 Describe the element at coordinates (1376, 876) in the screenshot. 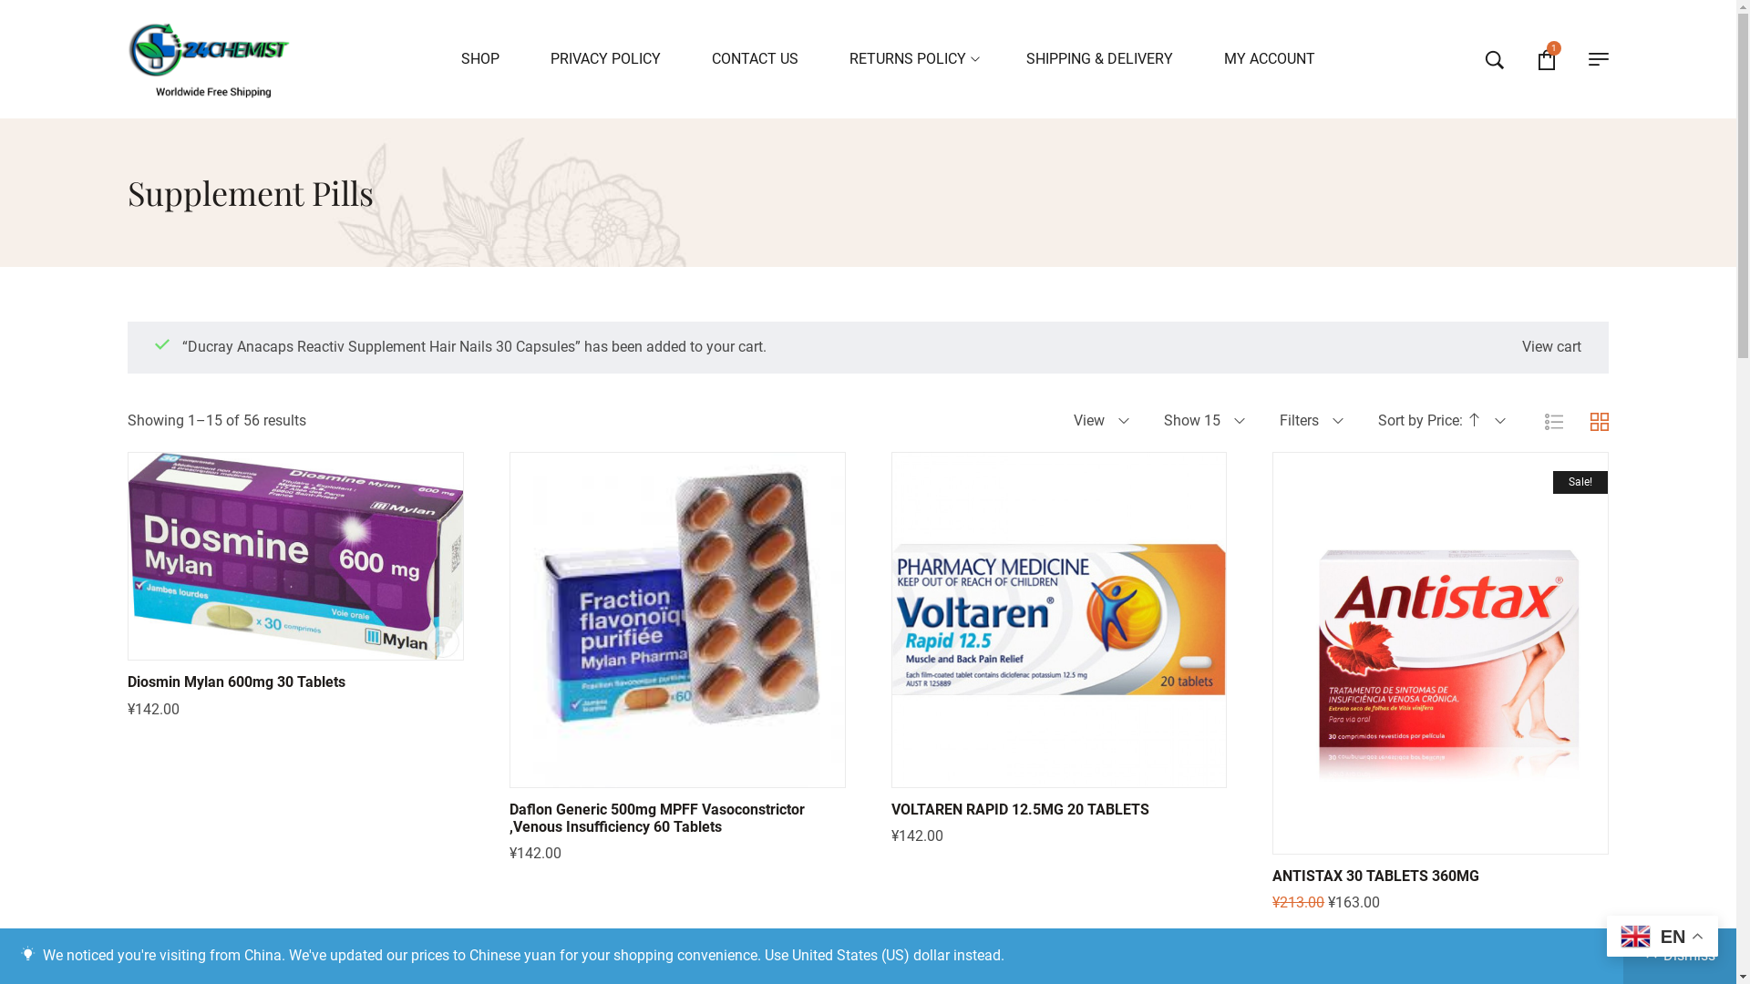

I see `ANTISTAX 30 TABLETS 360MG` at that location.